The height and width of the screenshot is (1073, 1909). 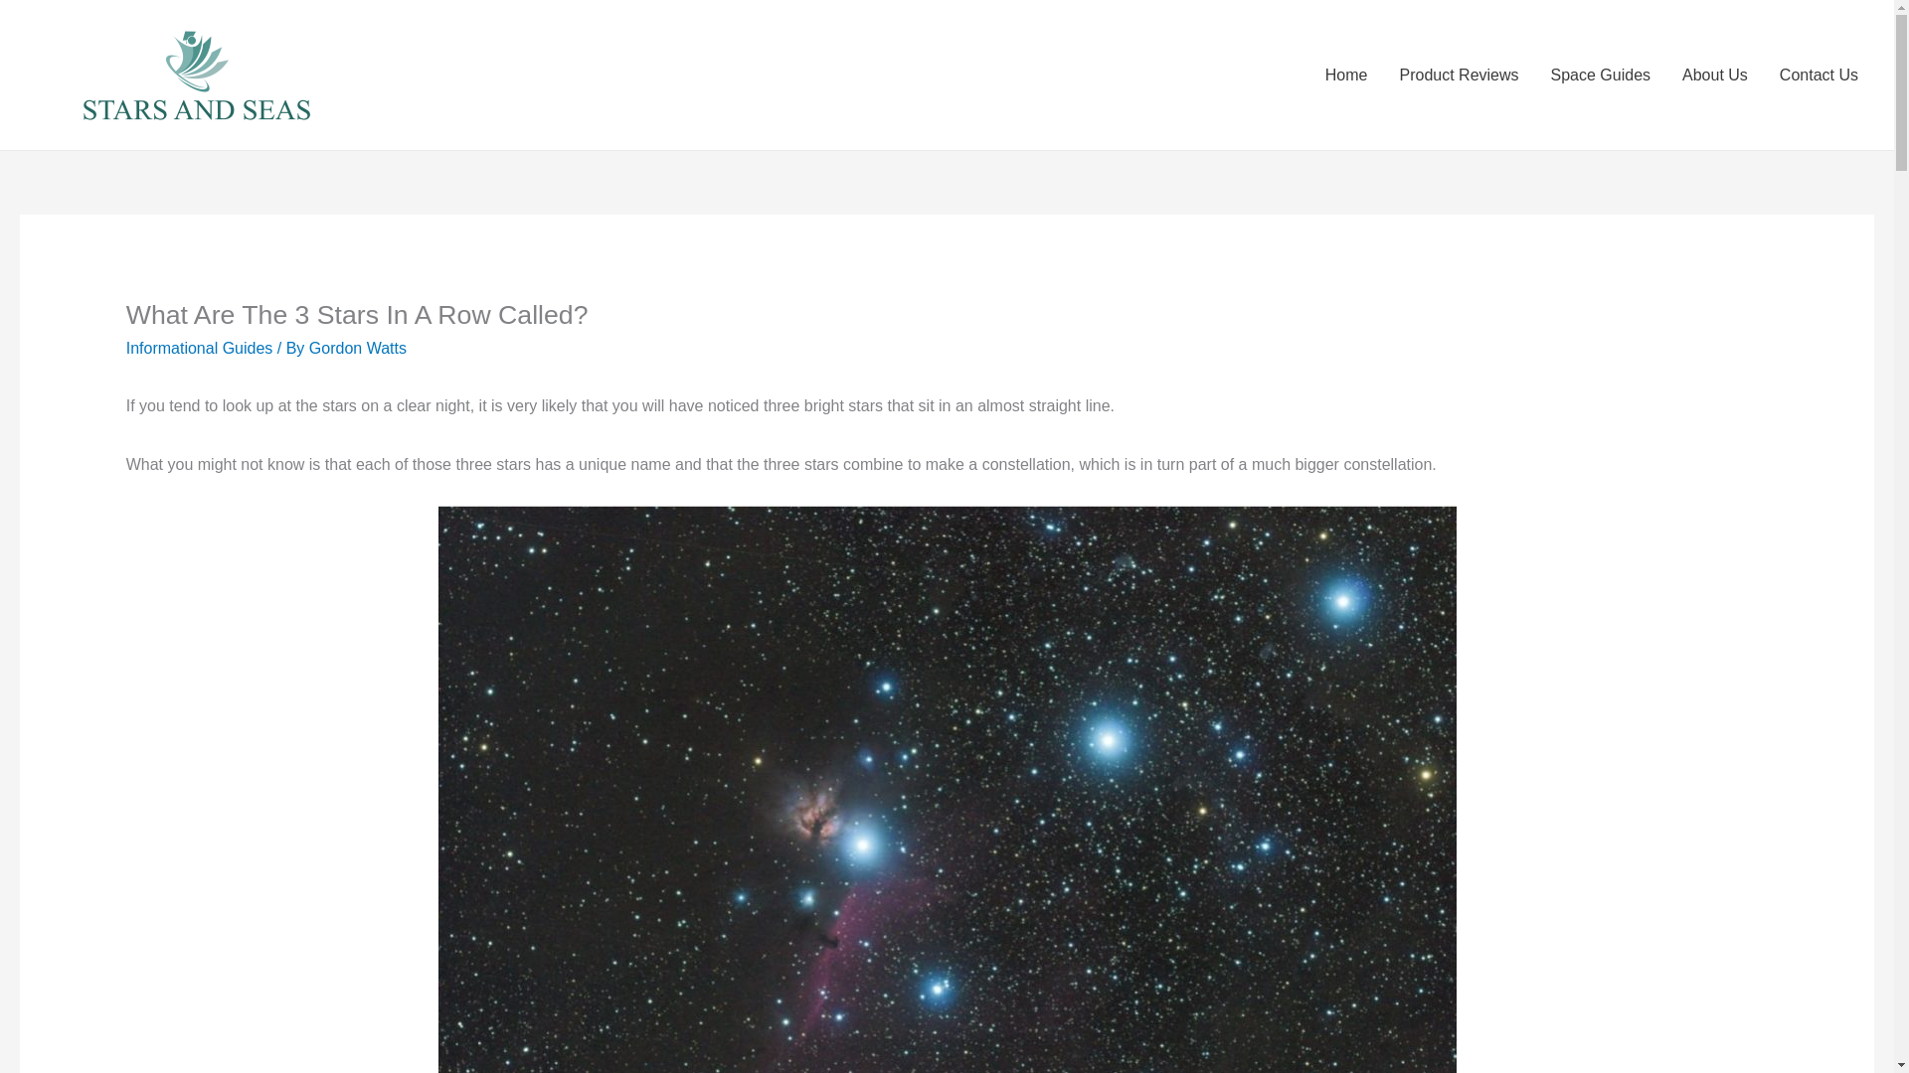 I want to click on View all posts by Gordon Watts, so click(x=358, y=348).